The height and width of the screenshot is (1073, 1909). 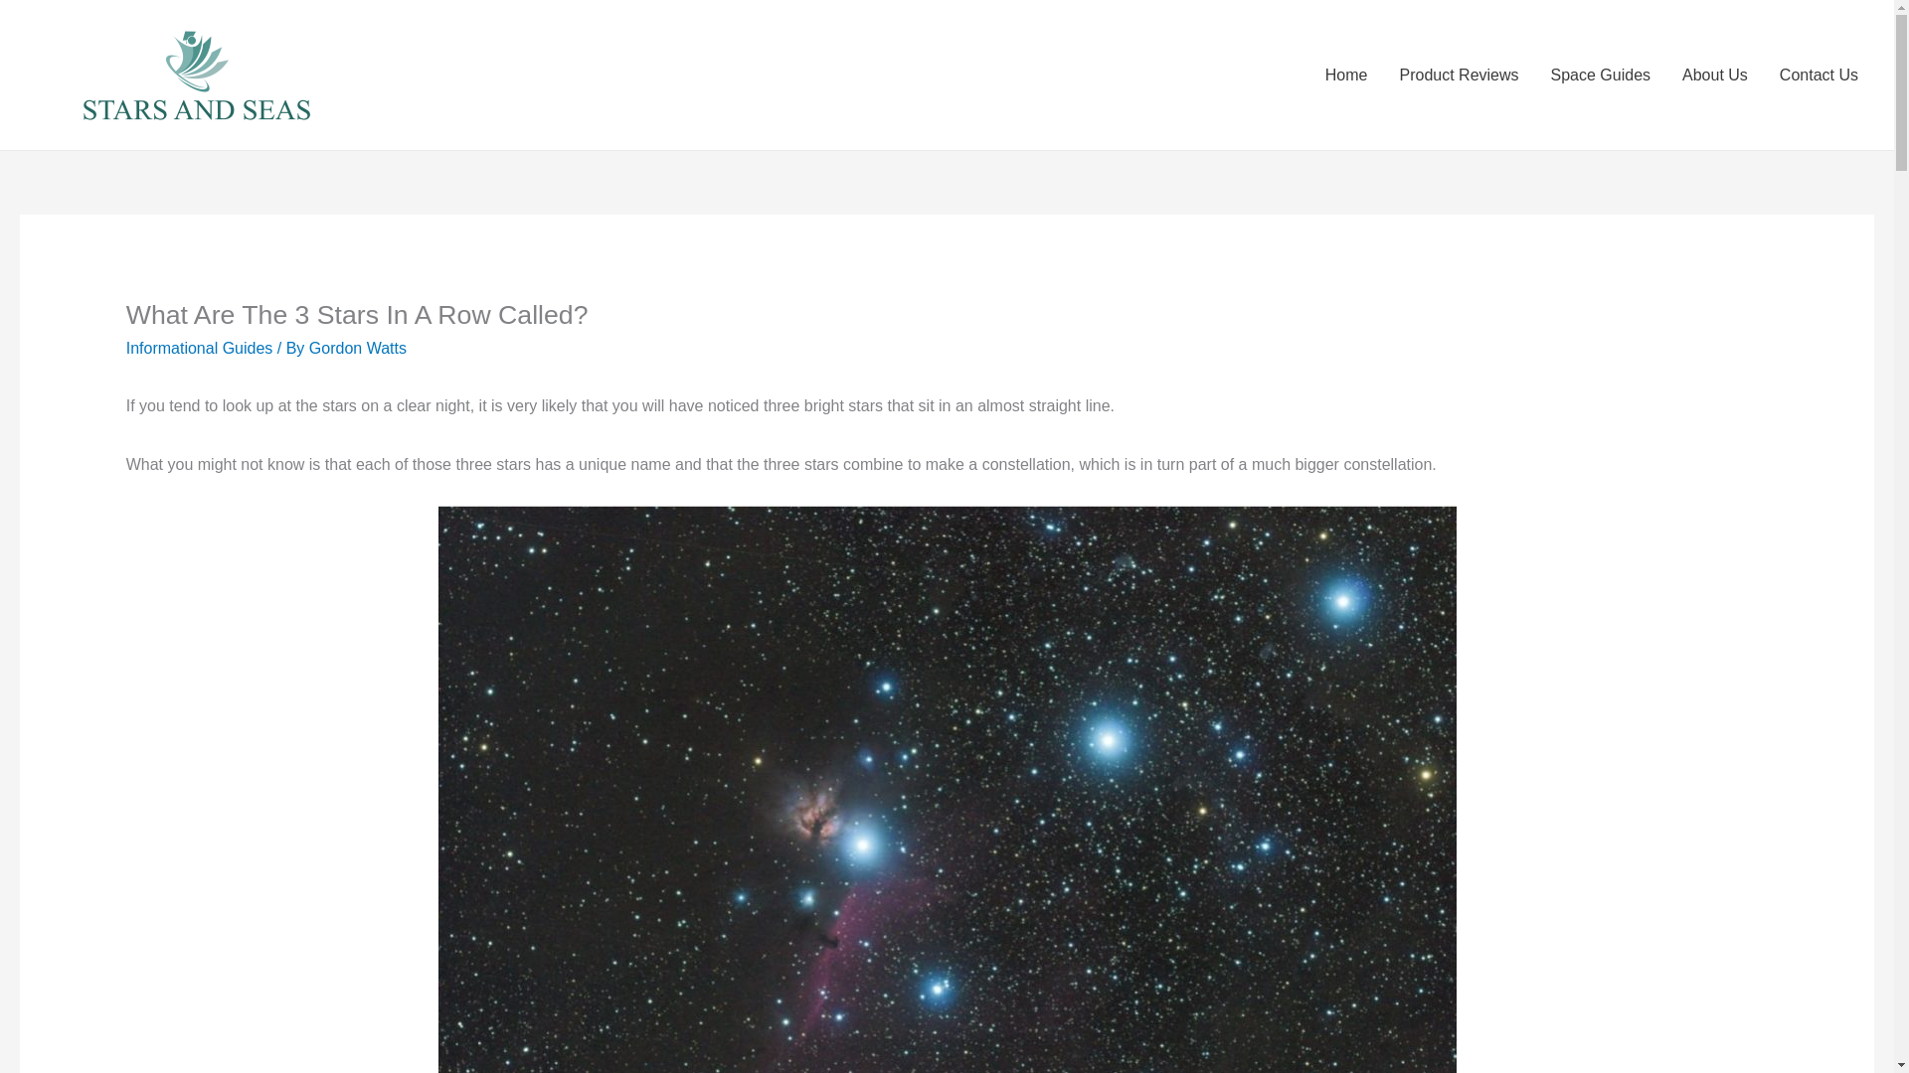 I want to click on View all posts by Gordon Watts, so click(x=358, y=348).